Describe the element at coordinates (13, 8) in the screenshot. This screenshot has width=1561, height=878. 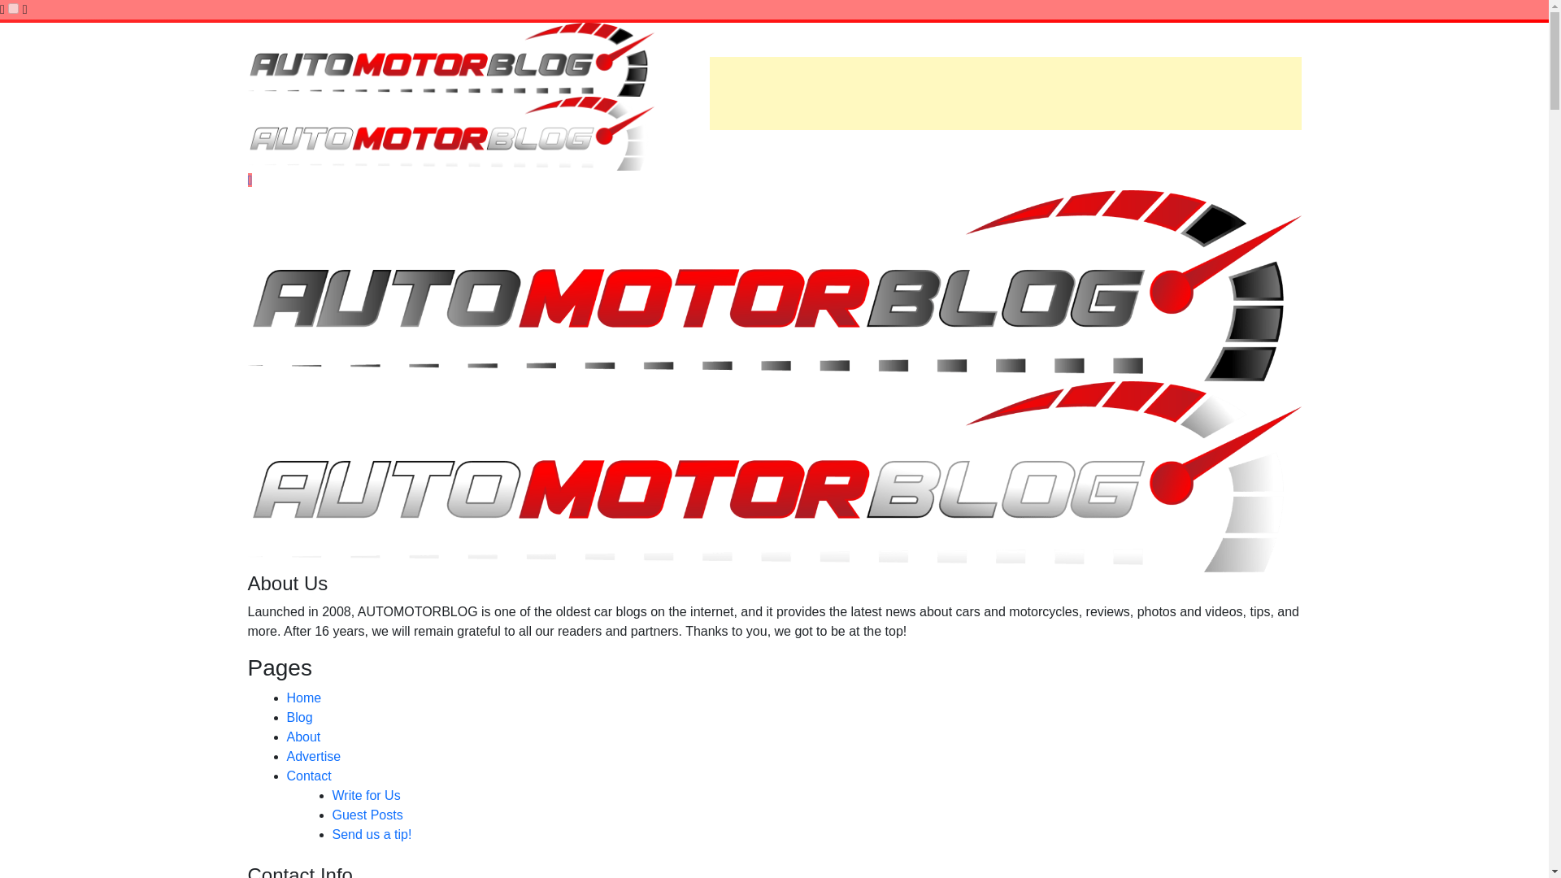
I see `on` at that location.